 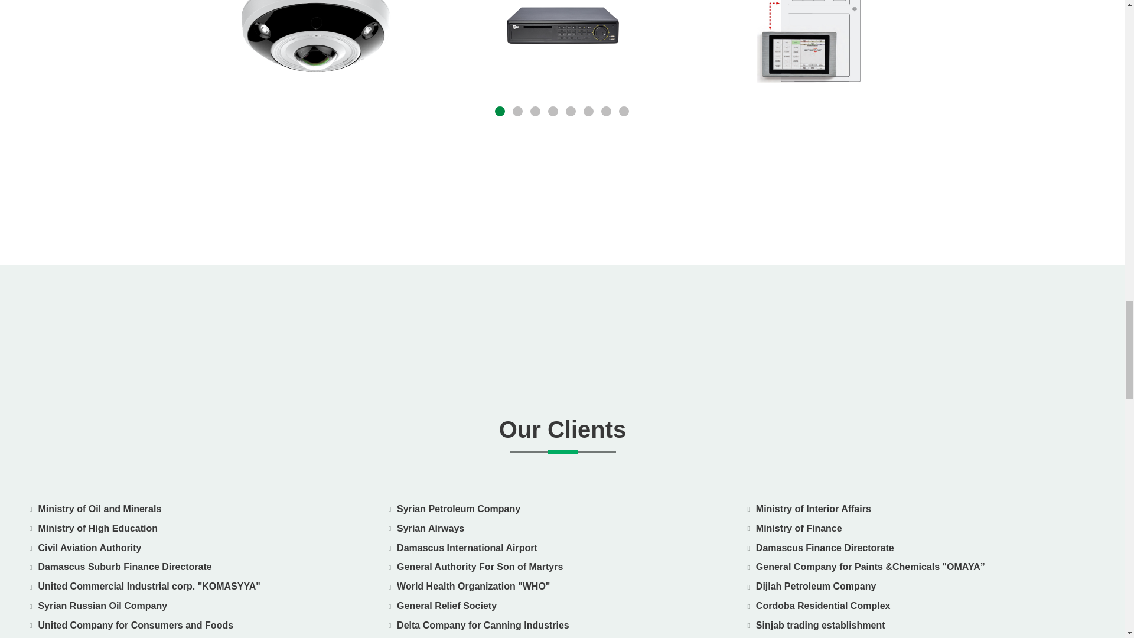 I want to click on 4, so click(x=554, y=112).